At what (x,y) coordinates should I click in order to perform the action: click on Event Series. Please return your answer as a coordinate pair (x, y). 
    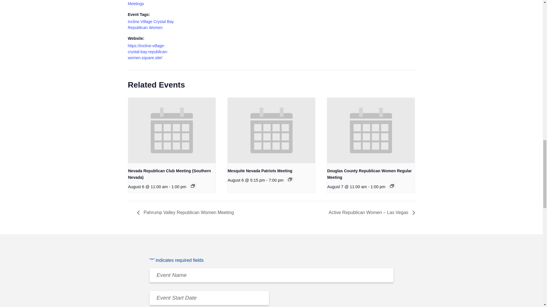
    Looking at the image, I should click on (290, 179).